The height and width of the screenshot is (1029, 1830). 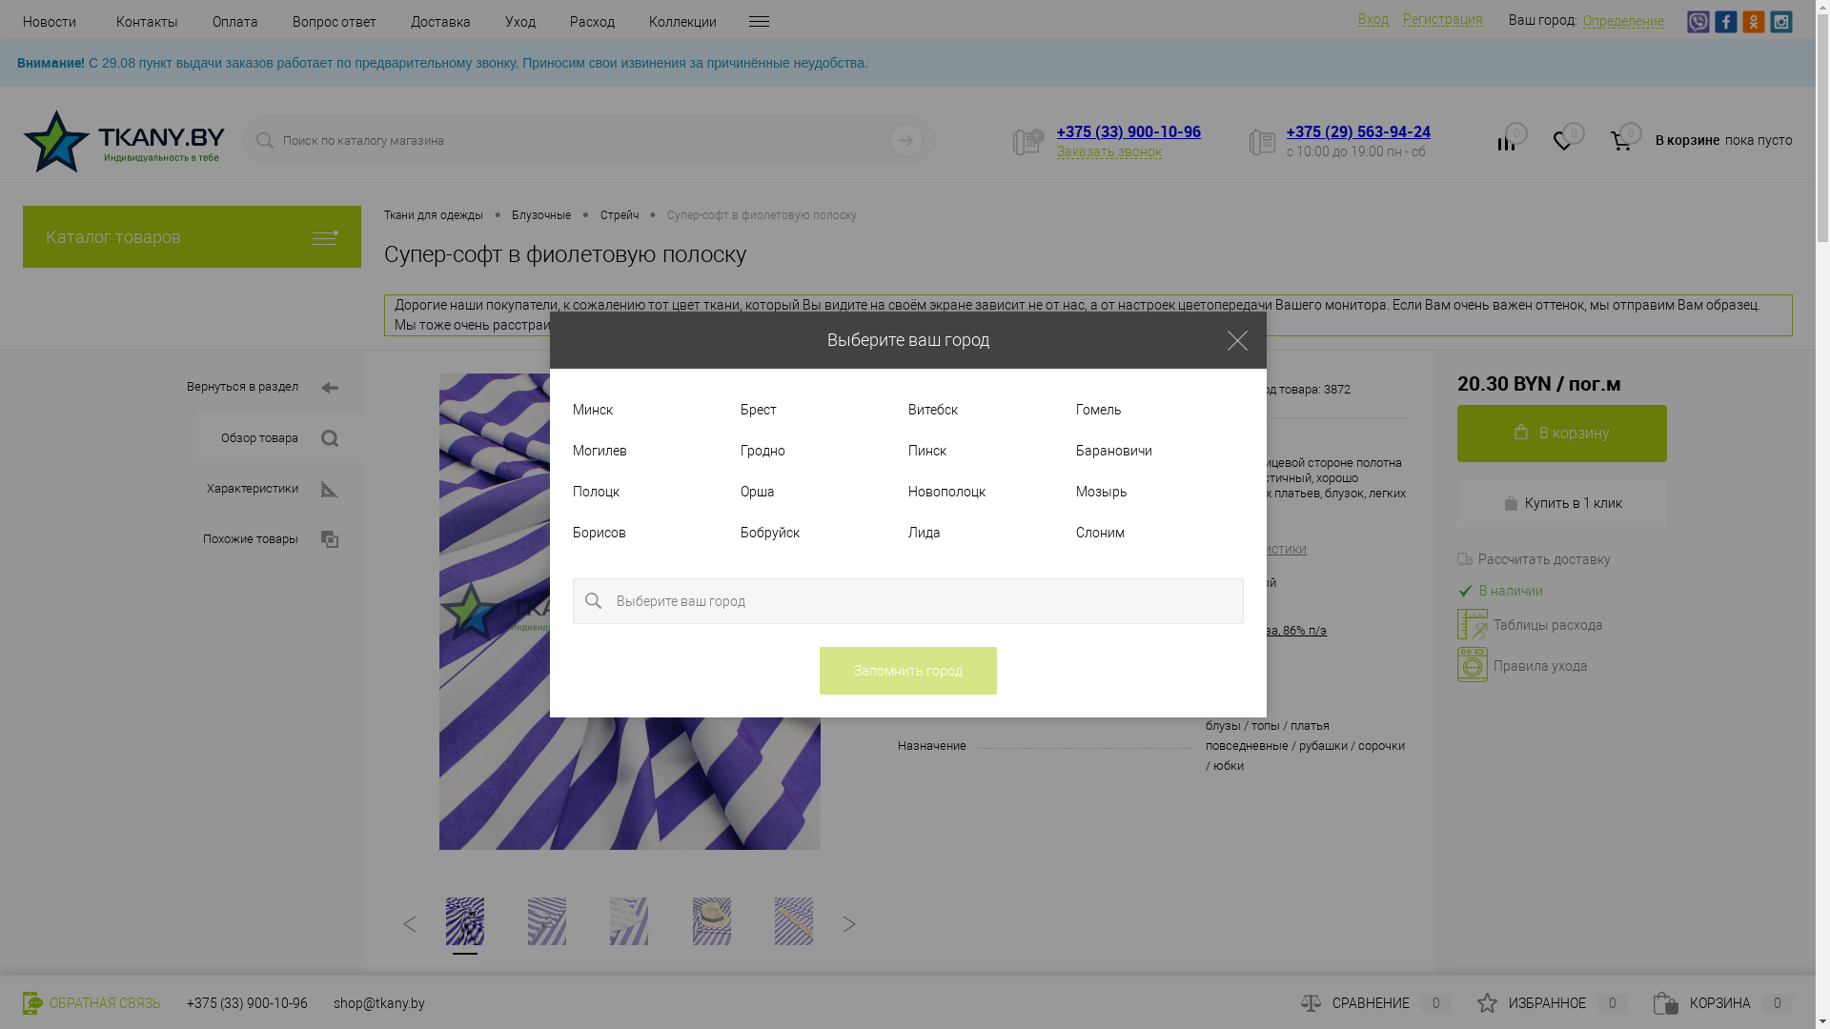 What do you see at coordinates (248, 1003) in the screenshot?
I see `+375 (33) 900-10-96` at bounding box center [248, 1003].